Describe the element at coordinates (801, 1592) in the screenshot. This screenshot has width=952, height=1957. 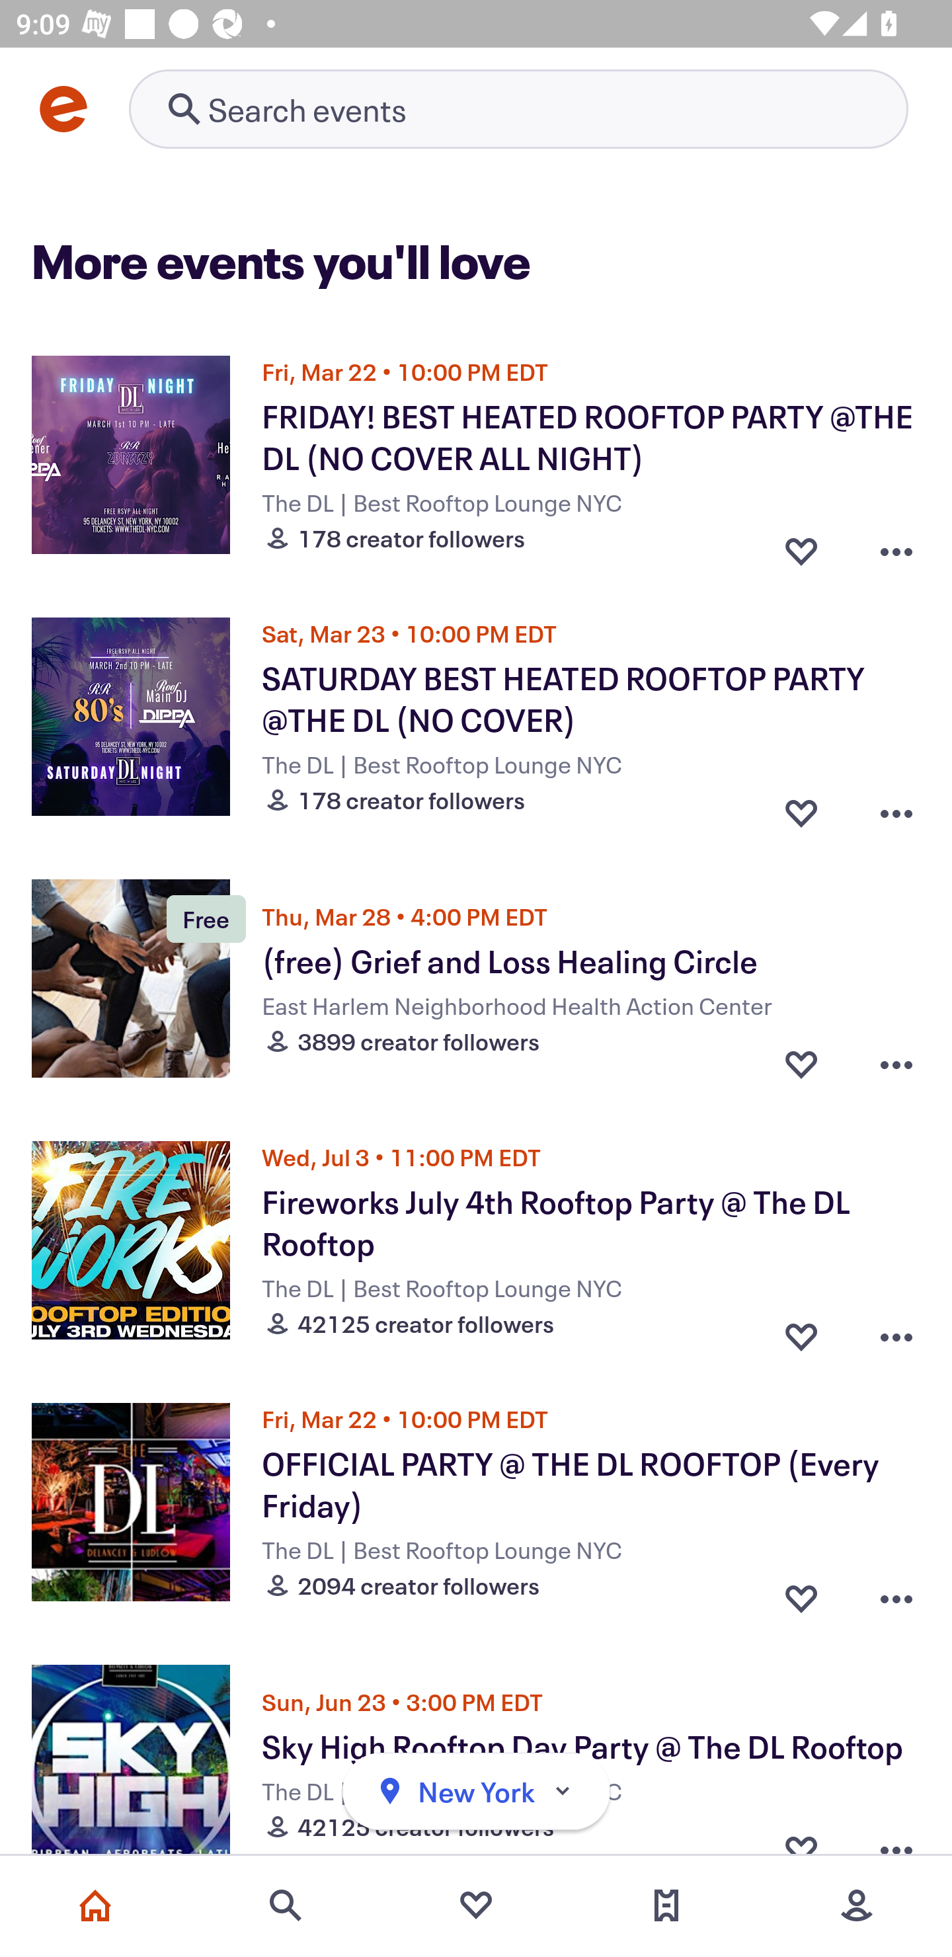
I see `Favorite button` at that location.